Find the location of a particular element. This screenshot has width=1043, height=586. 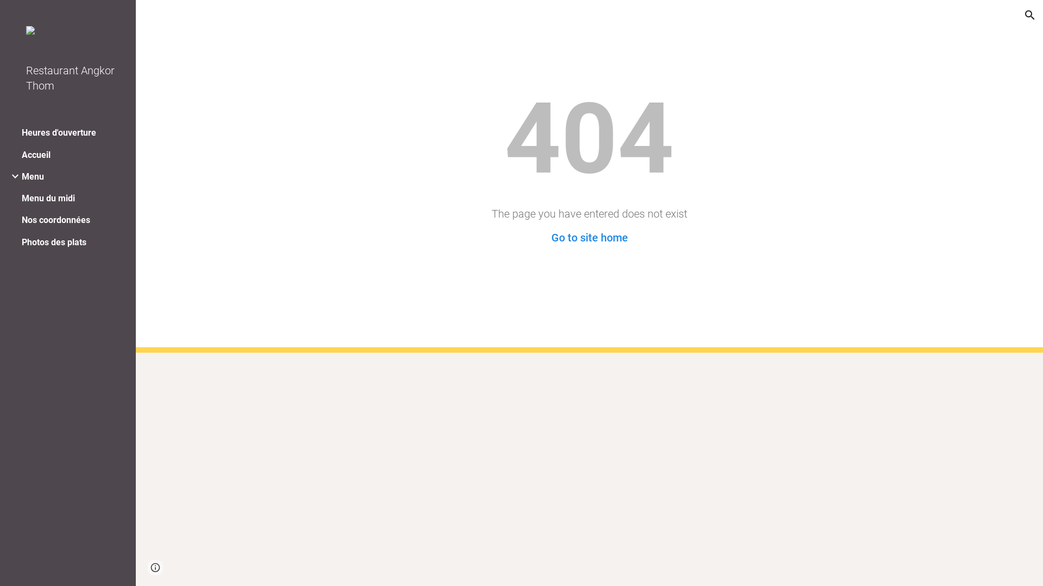

Go to site home is located at coordinates (589, 238).